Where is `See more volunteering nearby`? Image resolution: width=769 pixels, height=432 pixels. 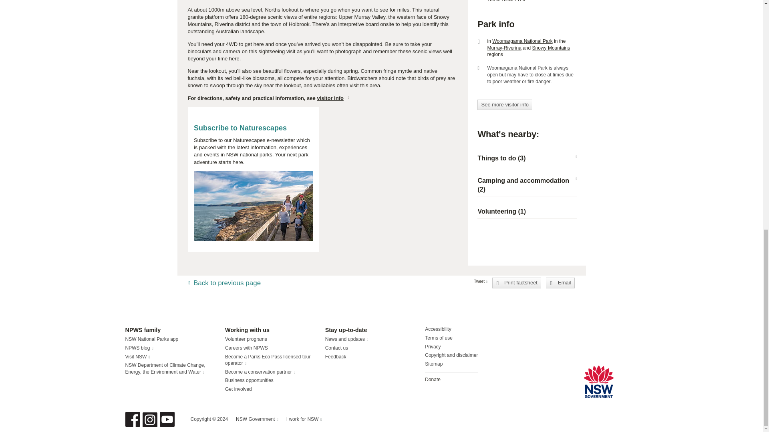
See more volunteering nearby is located at coordinates (501, 211).